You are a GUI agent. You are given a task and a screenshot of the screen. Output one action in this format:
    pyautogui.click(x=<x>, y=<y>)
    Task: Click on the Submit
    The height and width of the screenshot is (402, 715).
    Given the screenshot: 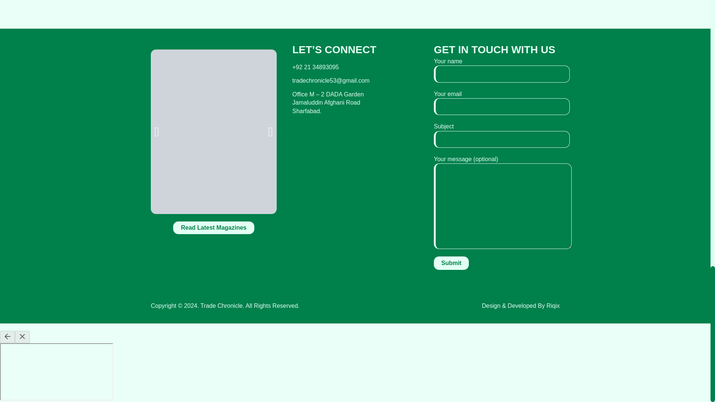 What is the action you would take?
    pyautogui.click(x=451, y=263)
    